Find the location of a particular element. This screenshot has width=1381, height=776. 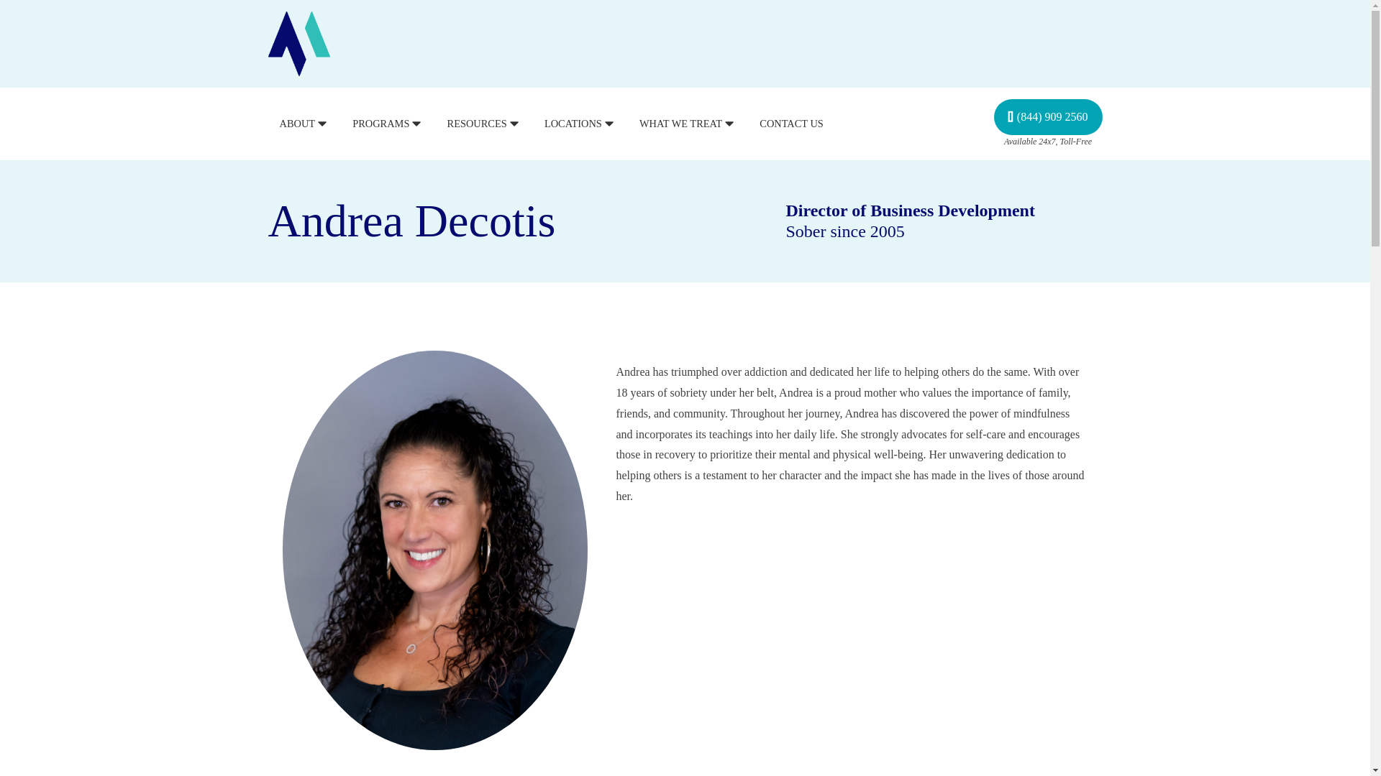

RESOURCES is located at coordinates (485, 124).